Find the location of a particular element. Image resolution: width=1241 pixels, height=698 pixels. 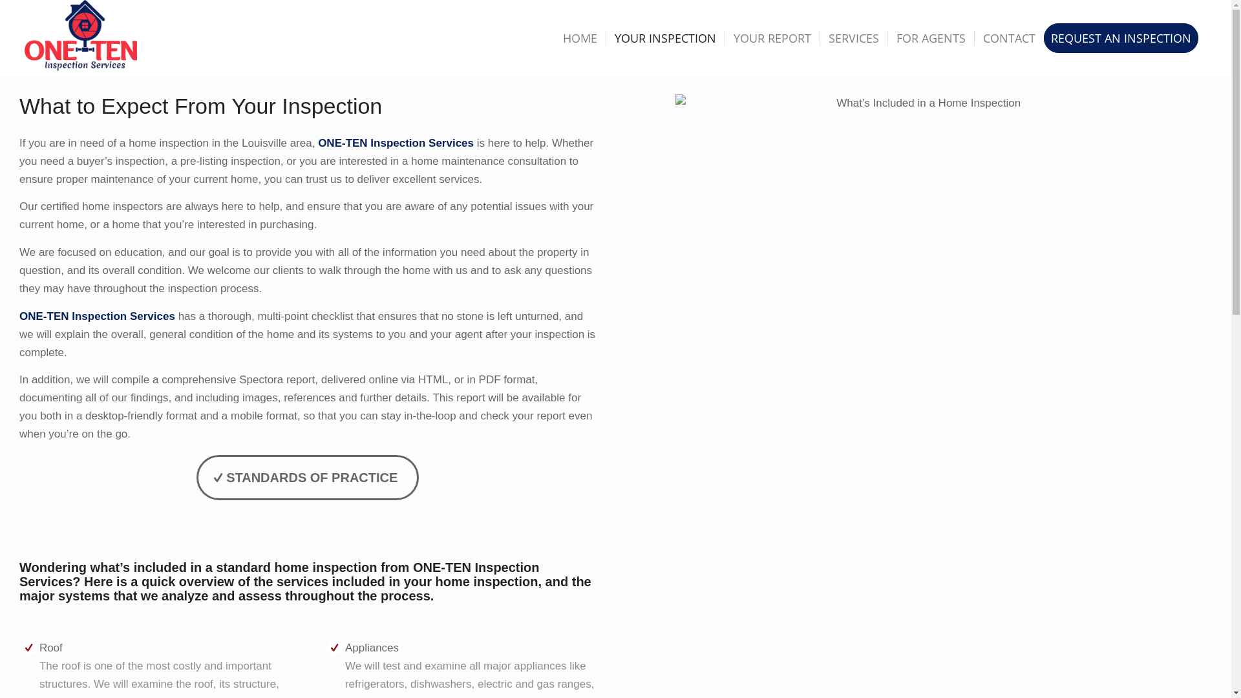

REQUEST AN INSPECTION is located at coordinates (1125, 38).